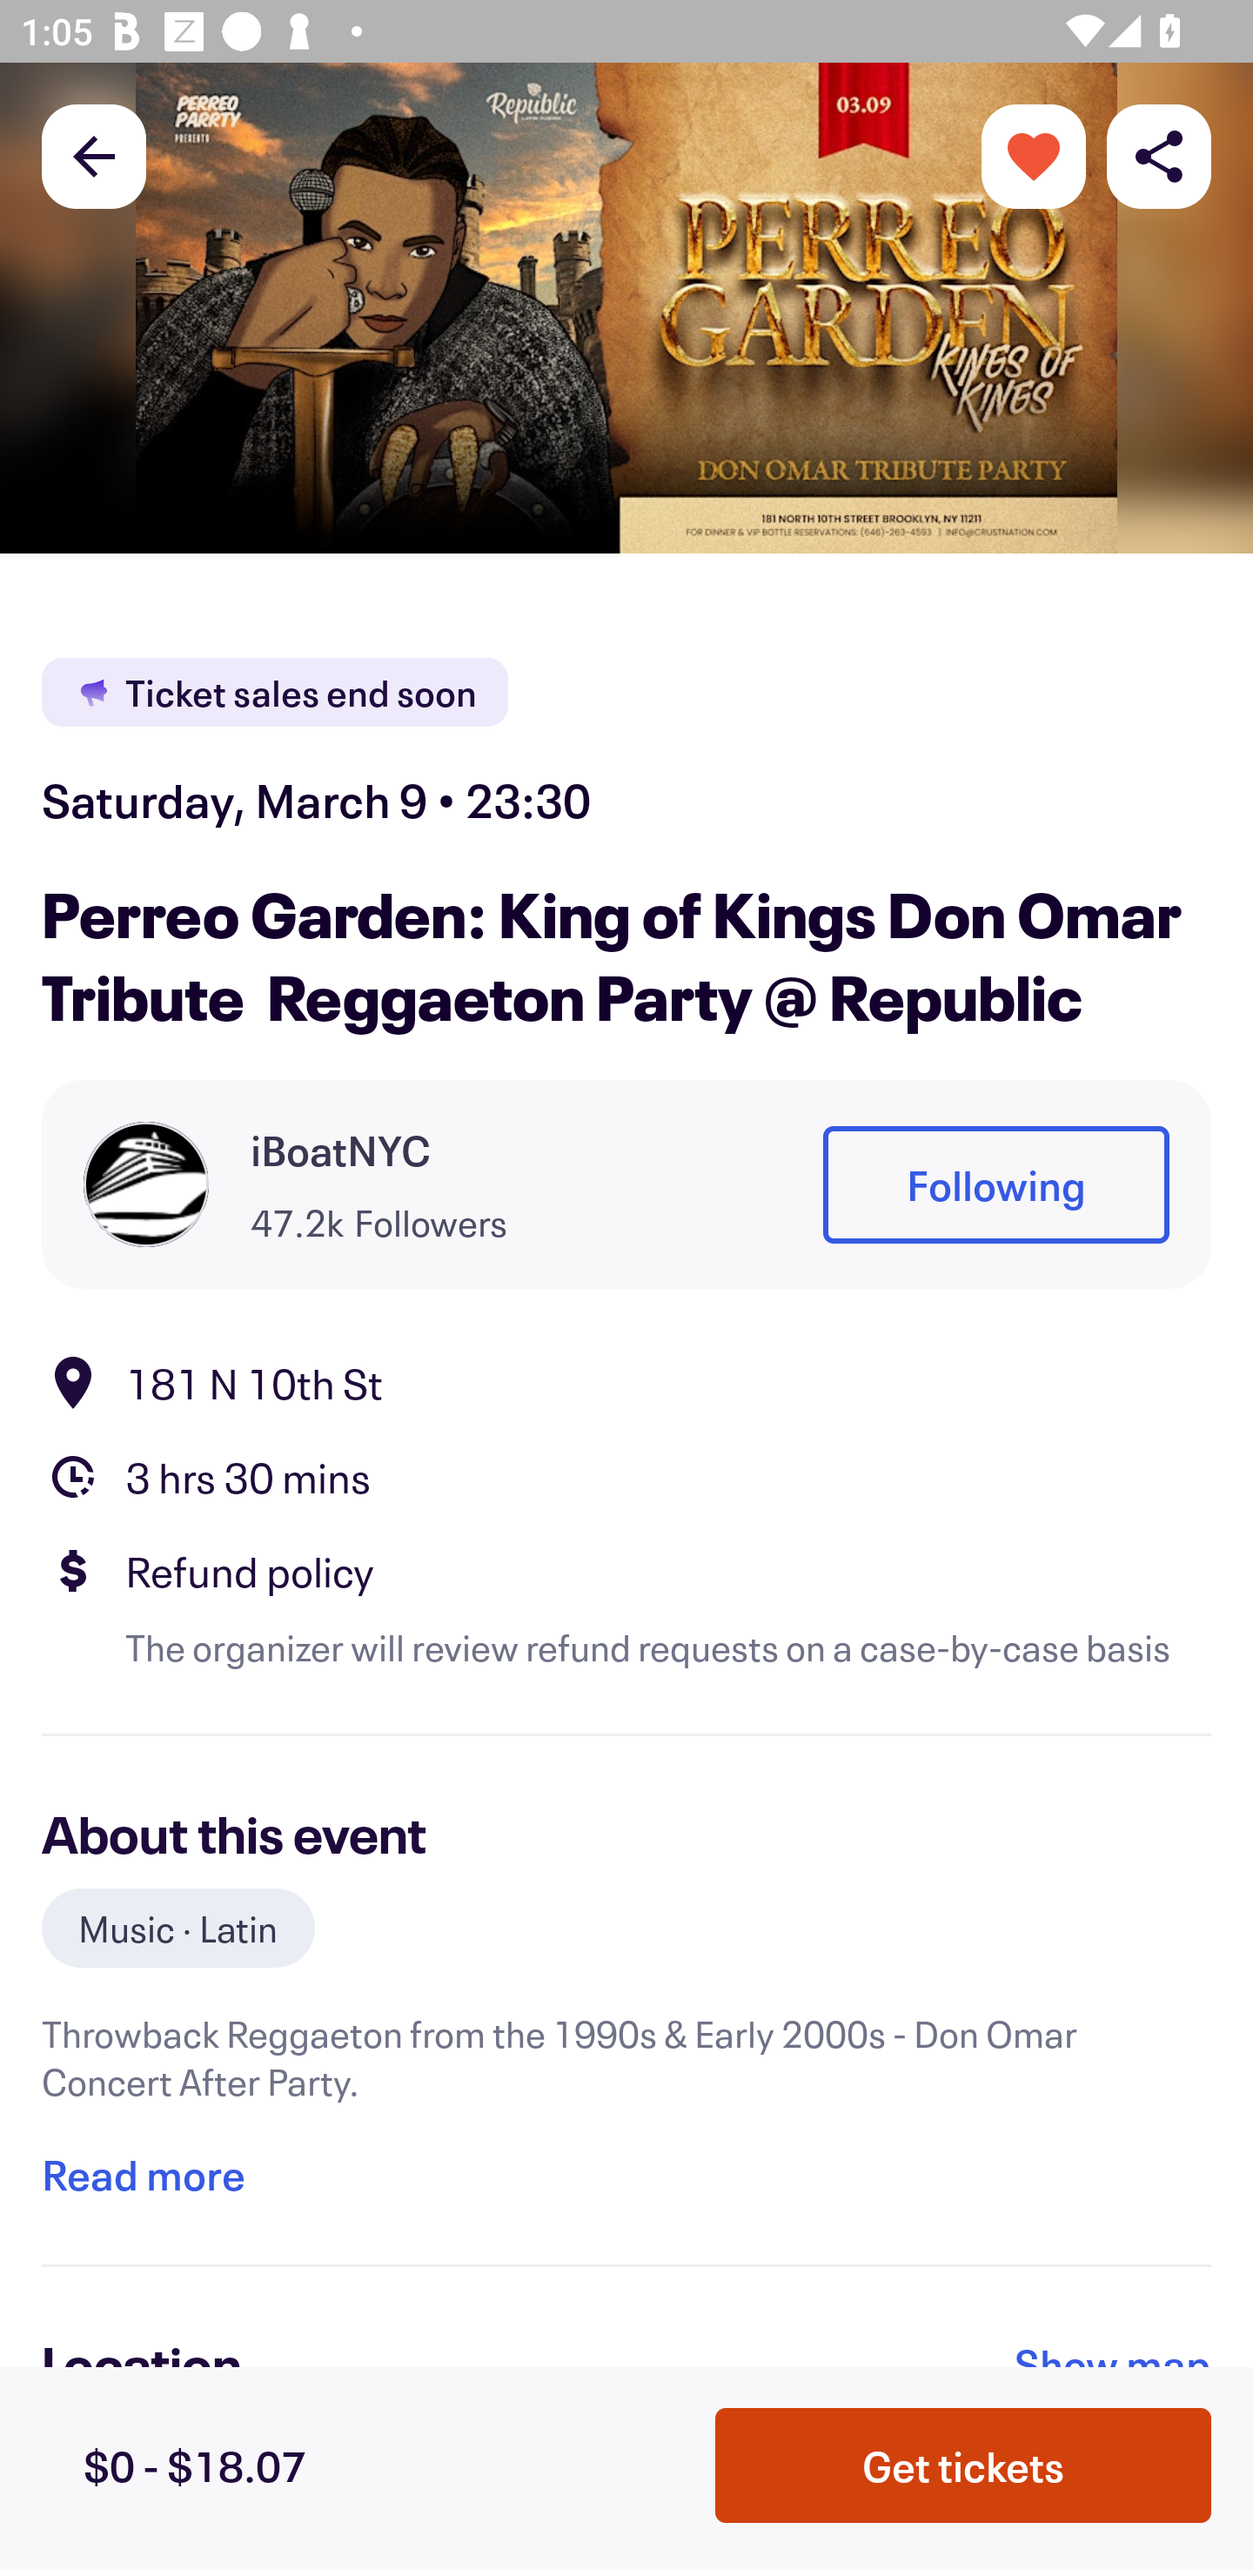  What do you see at coordinates (146, 1184) in the screenshot?
I see `Organizer profile picture` at bounding box center [146, 1184].